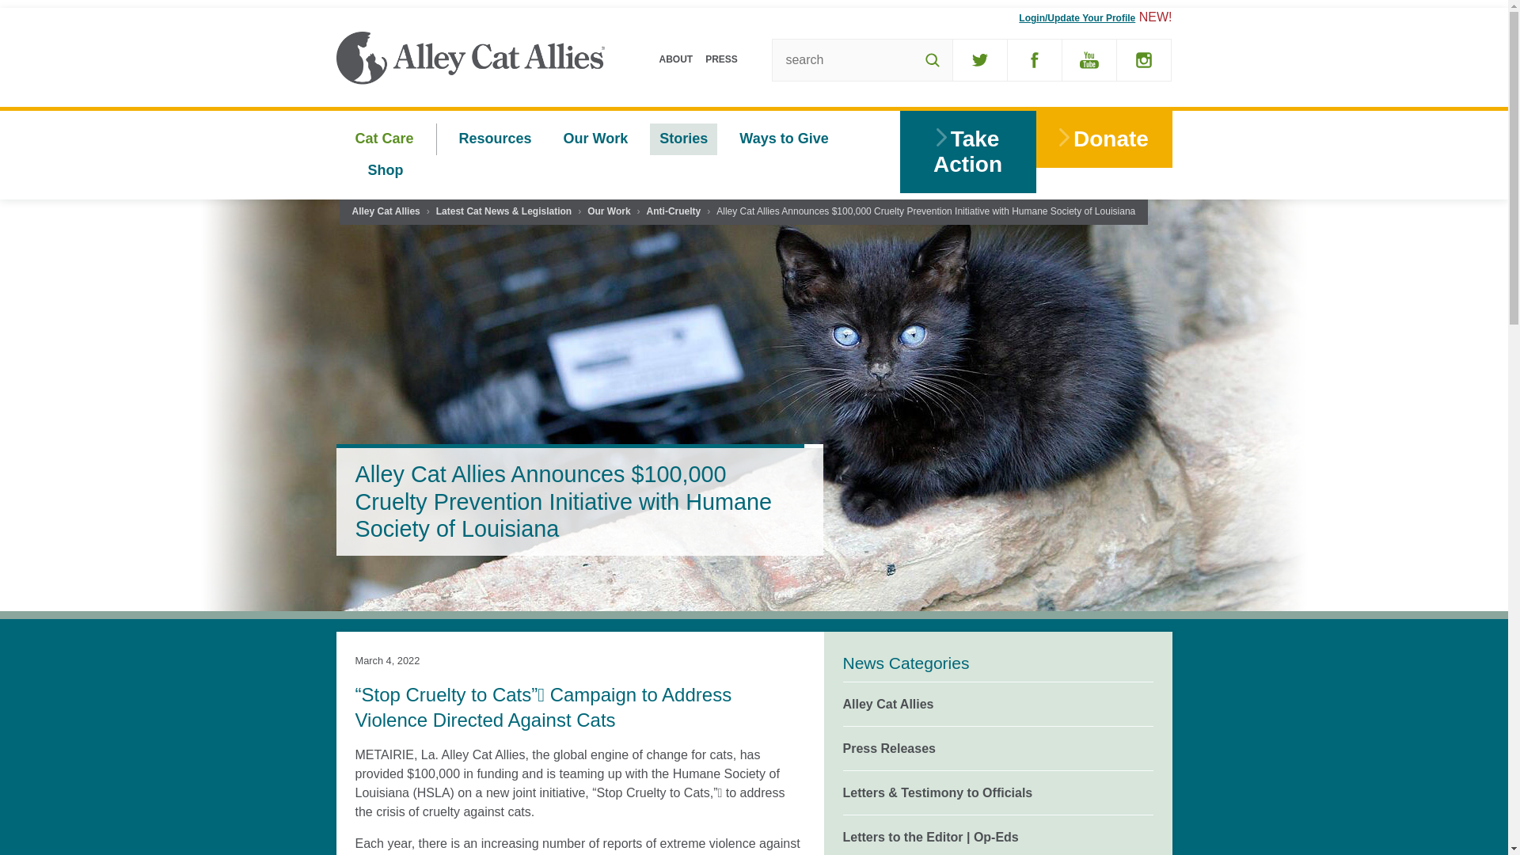 The height and width of the screenshot is (855, 1520). I want to click on Search, so click(933, 59).